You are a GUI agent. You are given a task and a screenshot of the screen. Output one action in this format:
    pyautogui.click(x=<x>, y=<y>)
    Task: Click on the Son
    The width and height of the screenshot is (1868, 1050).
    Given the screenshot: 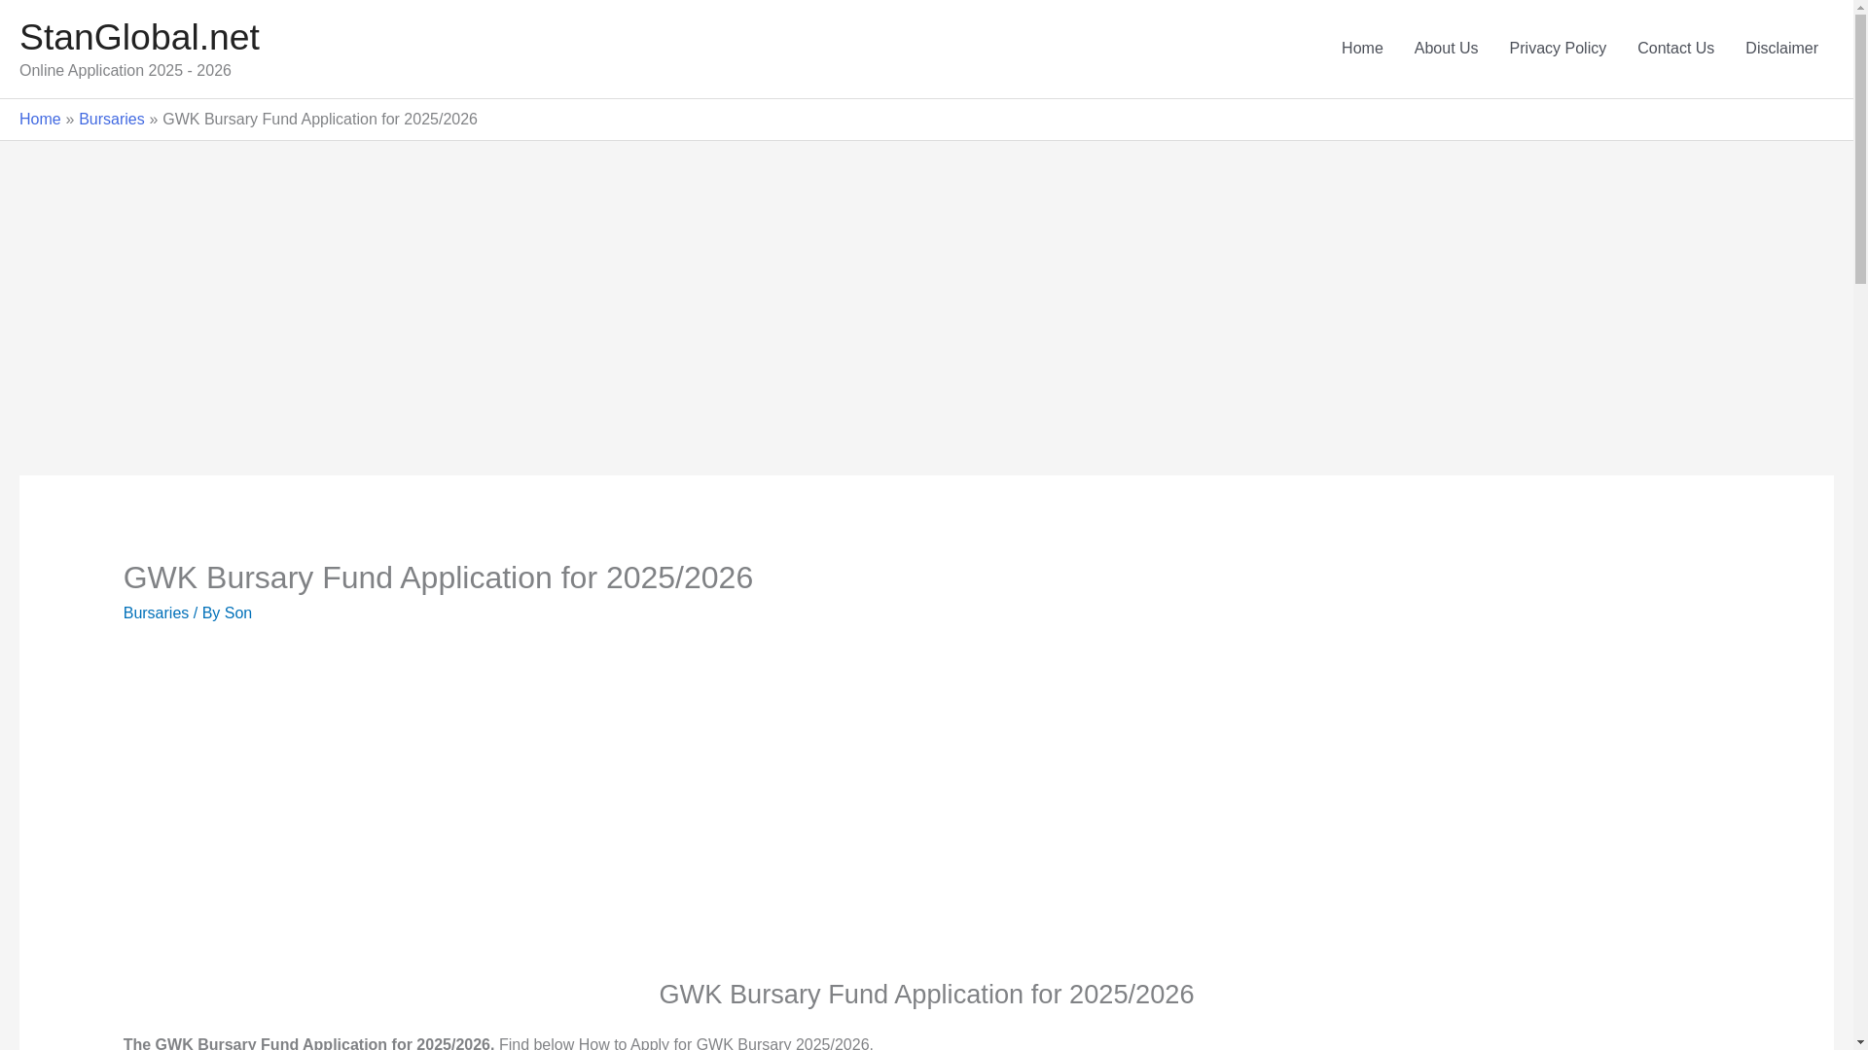 What is the action you would take?
    pyautogui.click(x=237, y=612)
    